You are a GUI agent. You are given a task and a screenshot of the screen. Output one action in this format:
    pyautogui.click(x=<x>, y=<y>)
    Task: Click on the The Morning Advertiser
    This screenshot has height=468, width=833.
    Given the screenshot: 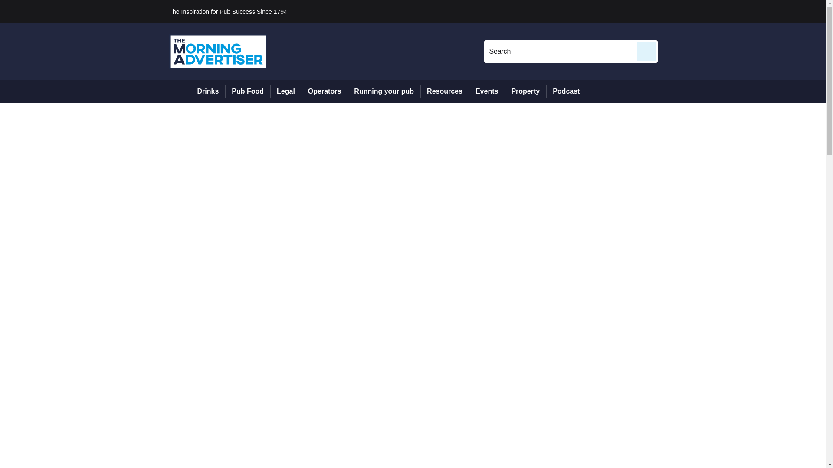 What is the action you would take?
    pyautogui.click(x=218, y=51)
    